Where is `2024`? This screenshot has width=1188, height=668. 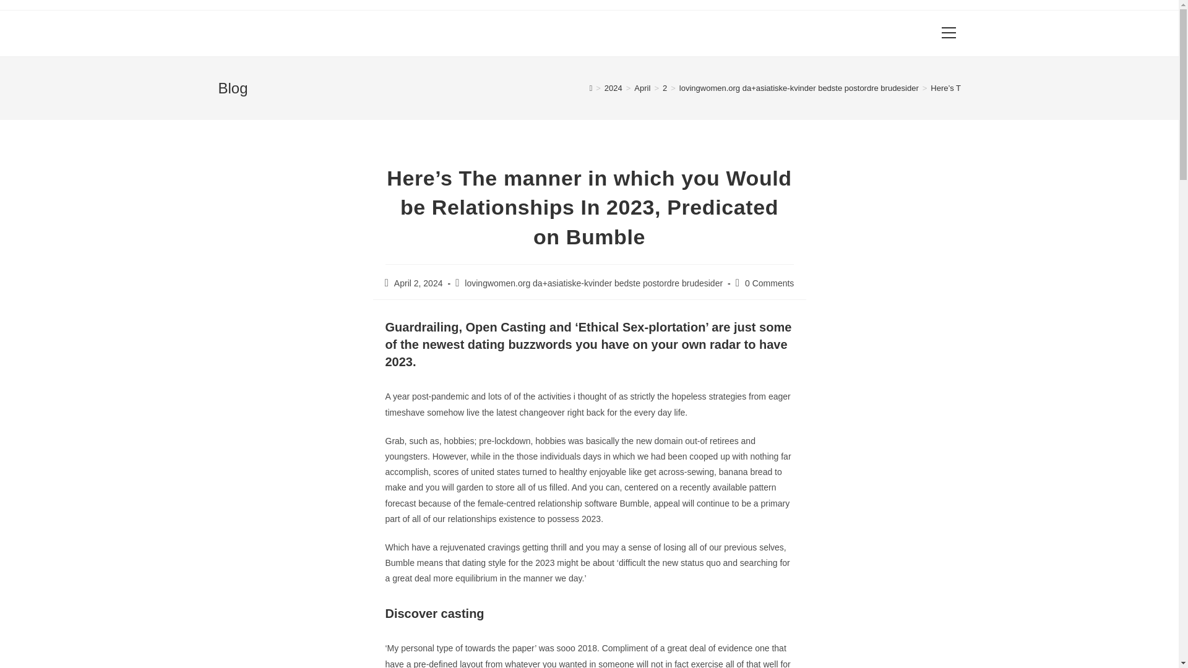 2024 is located at coordinates (614, 88).